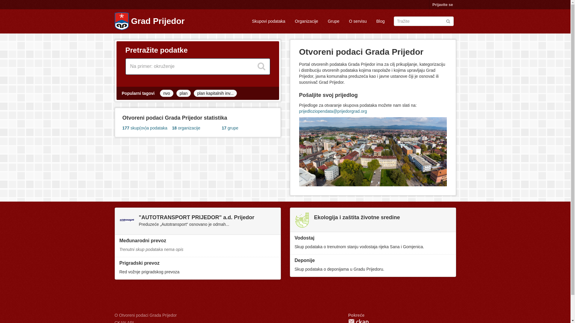  I want to click on plan, so click(184, 93).